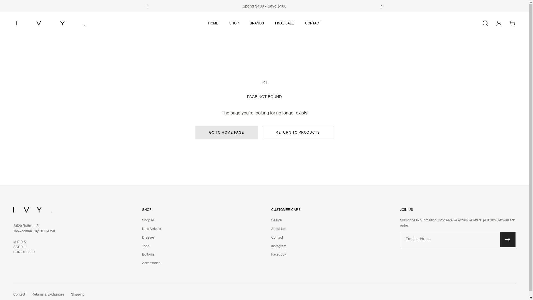 The width and height of the screenshot is (533, 300). I want to click on Accessories, so click(152, 263).